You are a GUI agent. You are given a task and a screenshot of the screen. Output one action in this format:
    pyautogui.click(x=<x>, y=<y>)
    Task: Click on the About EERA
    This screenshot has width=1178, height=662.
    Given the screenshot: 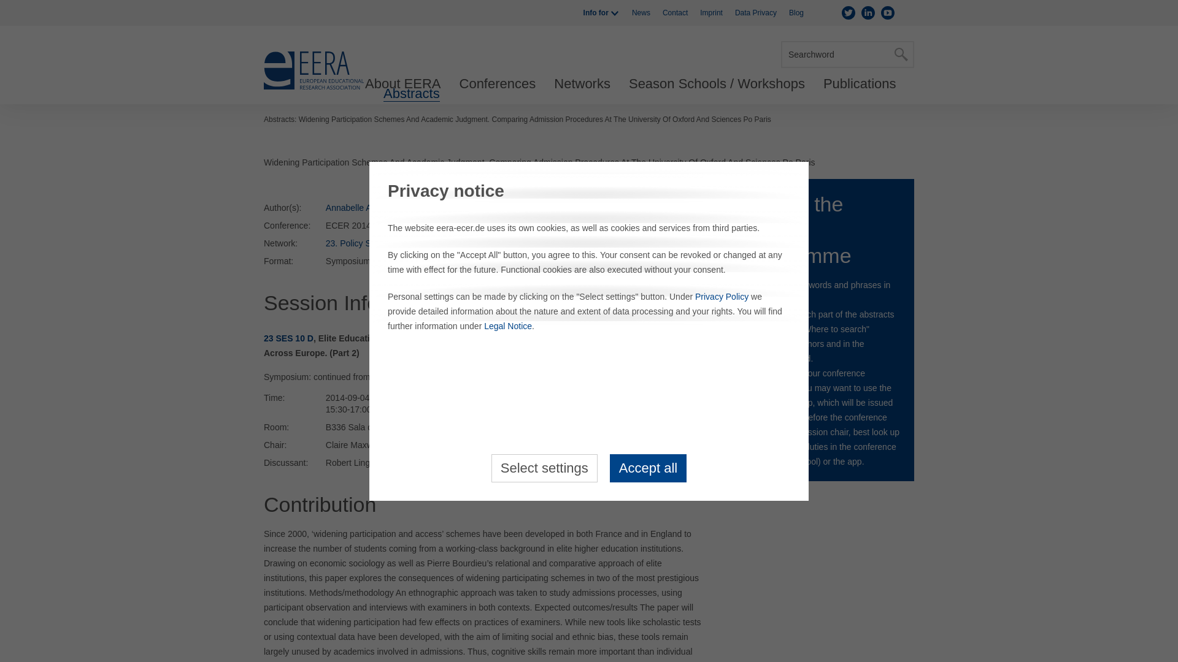 What is the action you would take?
    pyautogui.click(x=402, y=84)
    